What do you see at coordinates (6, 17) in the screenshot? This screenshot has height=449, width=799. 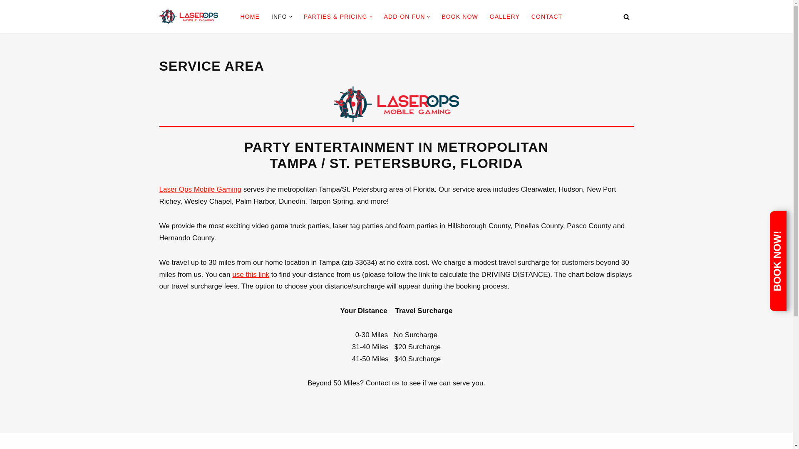 I see `Skip to content` at bounding box center [6, 17].